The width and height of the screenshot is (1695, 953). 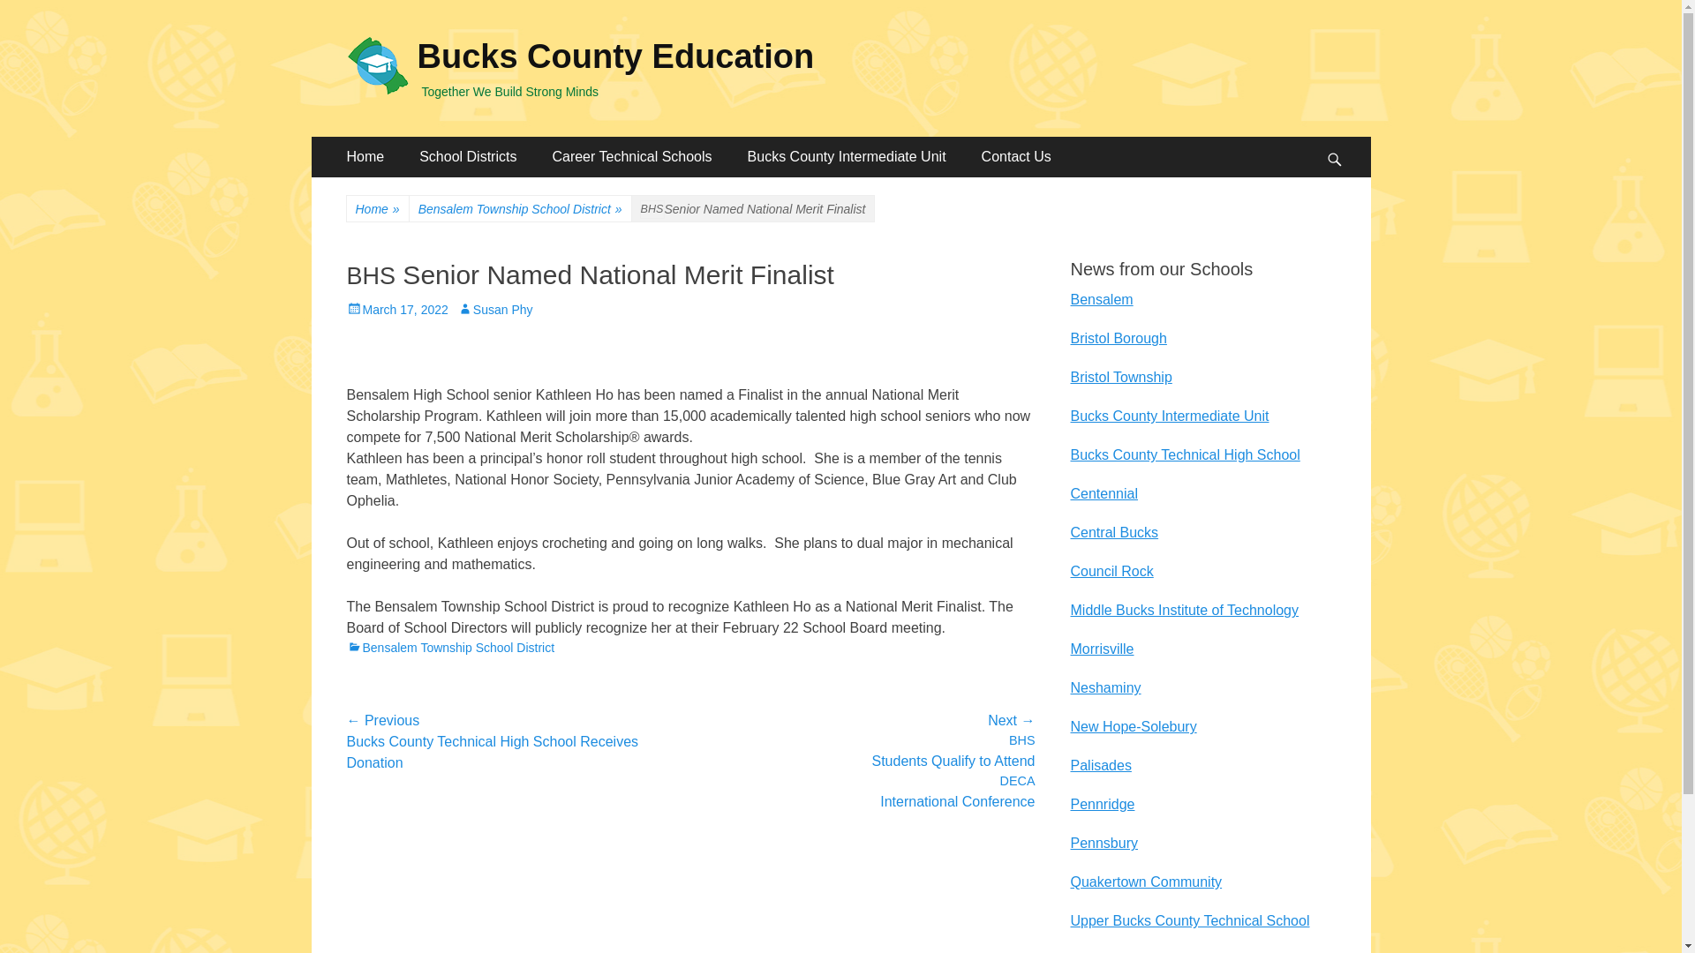 I want to click on Quakertown Community, so click(x=1146, y=882).